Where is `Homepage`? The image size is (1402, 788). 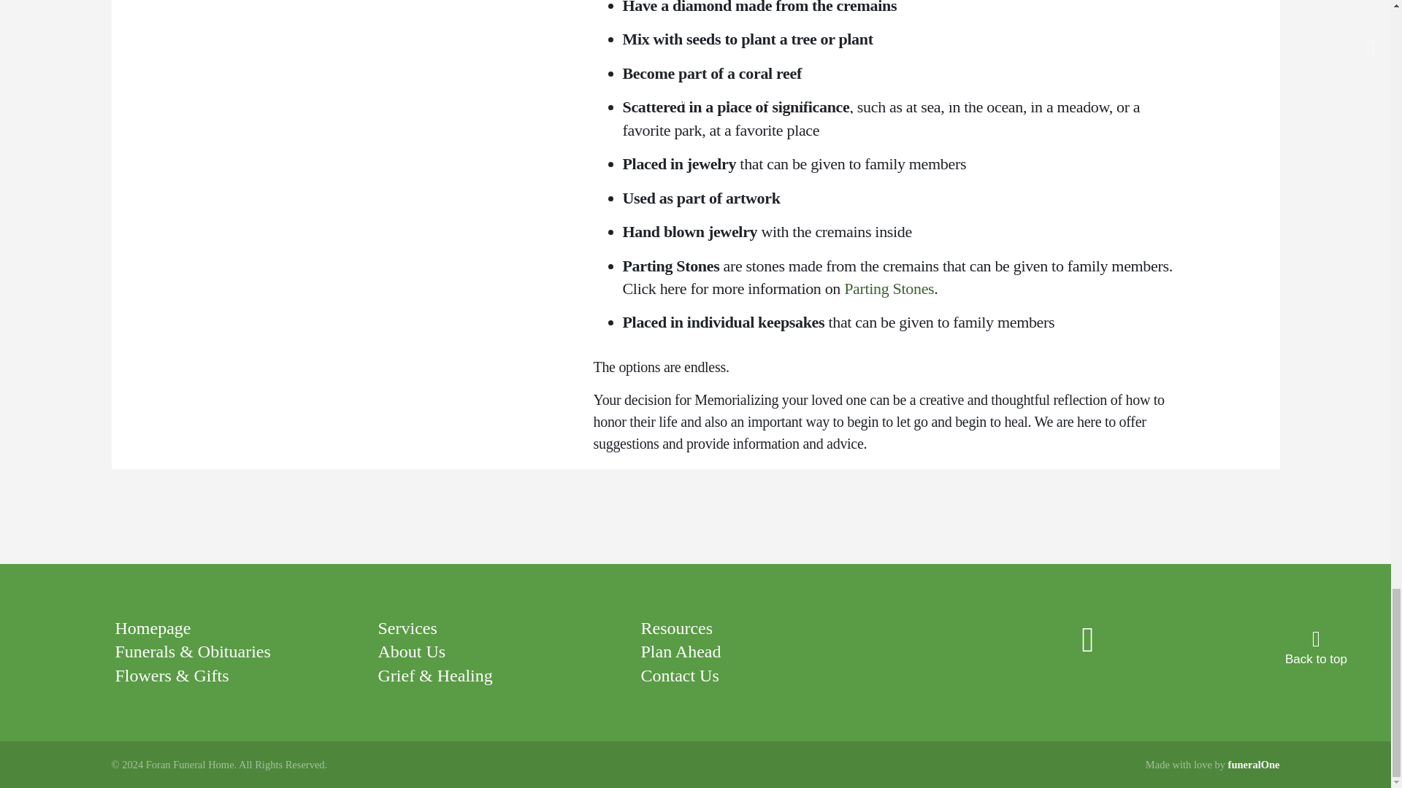
Homepage is located at coordinates (153, 627).